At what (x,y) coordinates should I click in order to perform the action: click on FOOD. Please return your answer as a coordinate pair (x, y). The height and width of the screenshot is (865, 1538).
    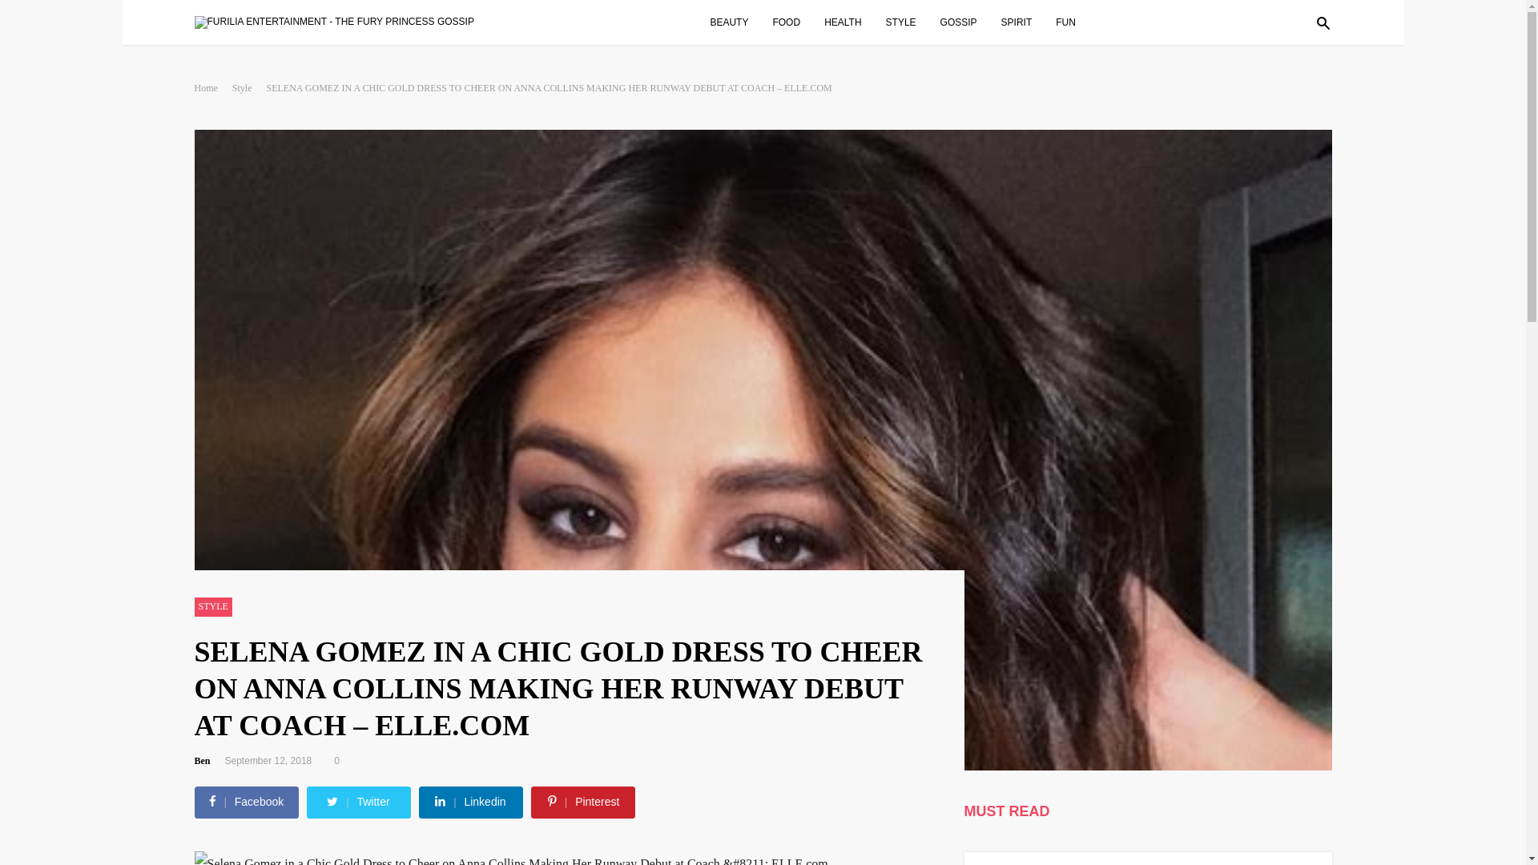
    Looking at the image, I should click on (794, 22).